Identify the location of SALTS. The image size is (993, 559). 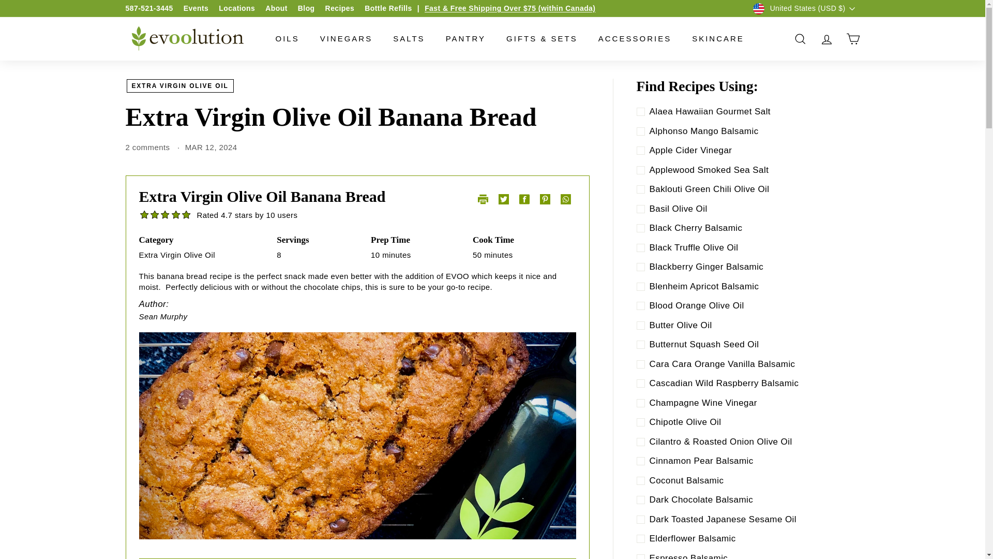
(409, 38).